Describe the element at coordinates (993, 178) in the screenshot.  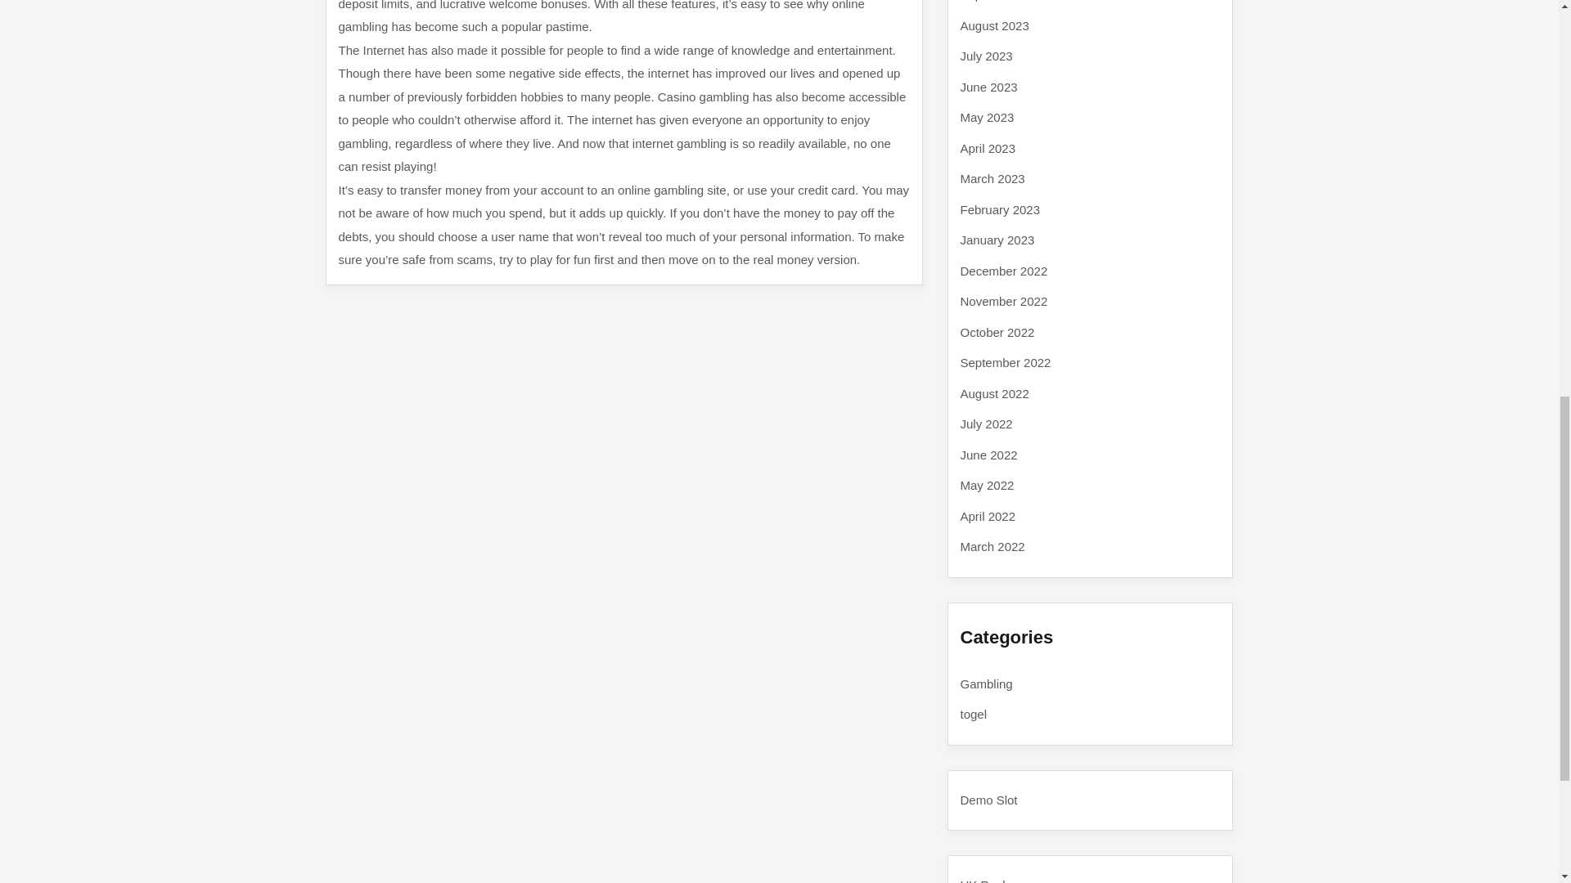
I see `March 2023` at that location.